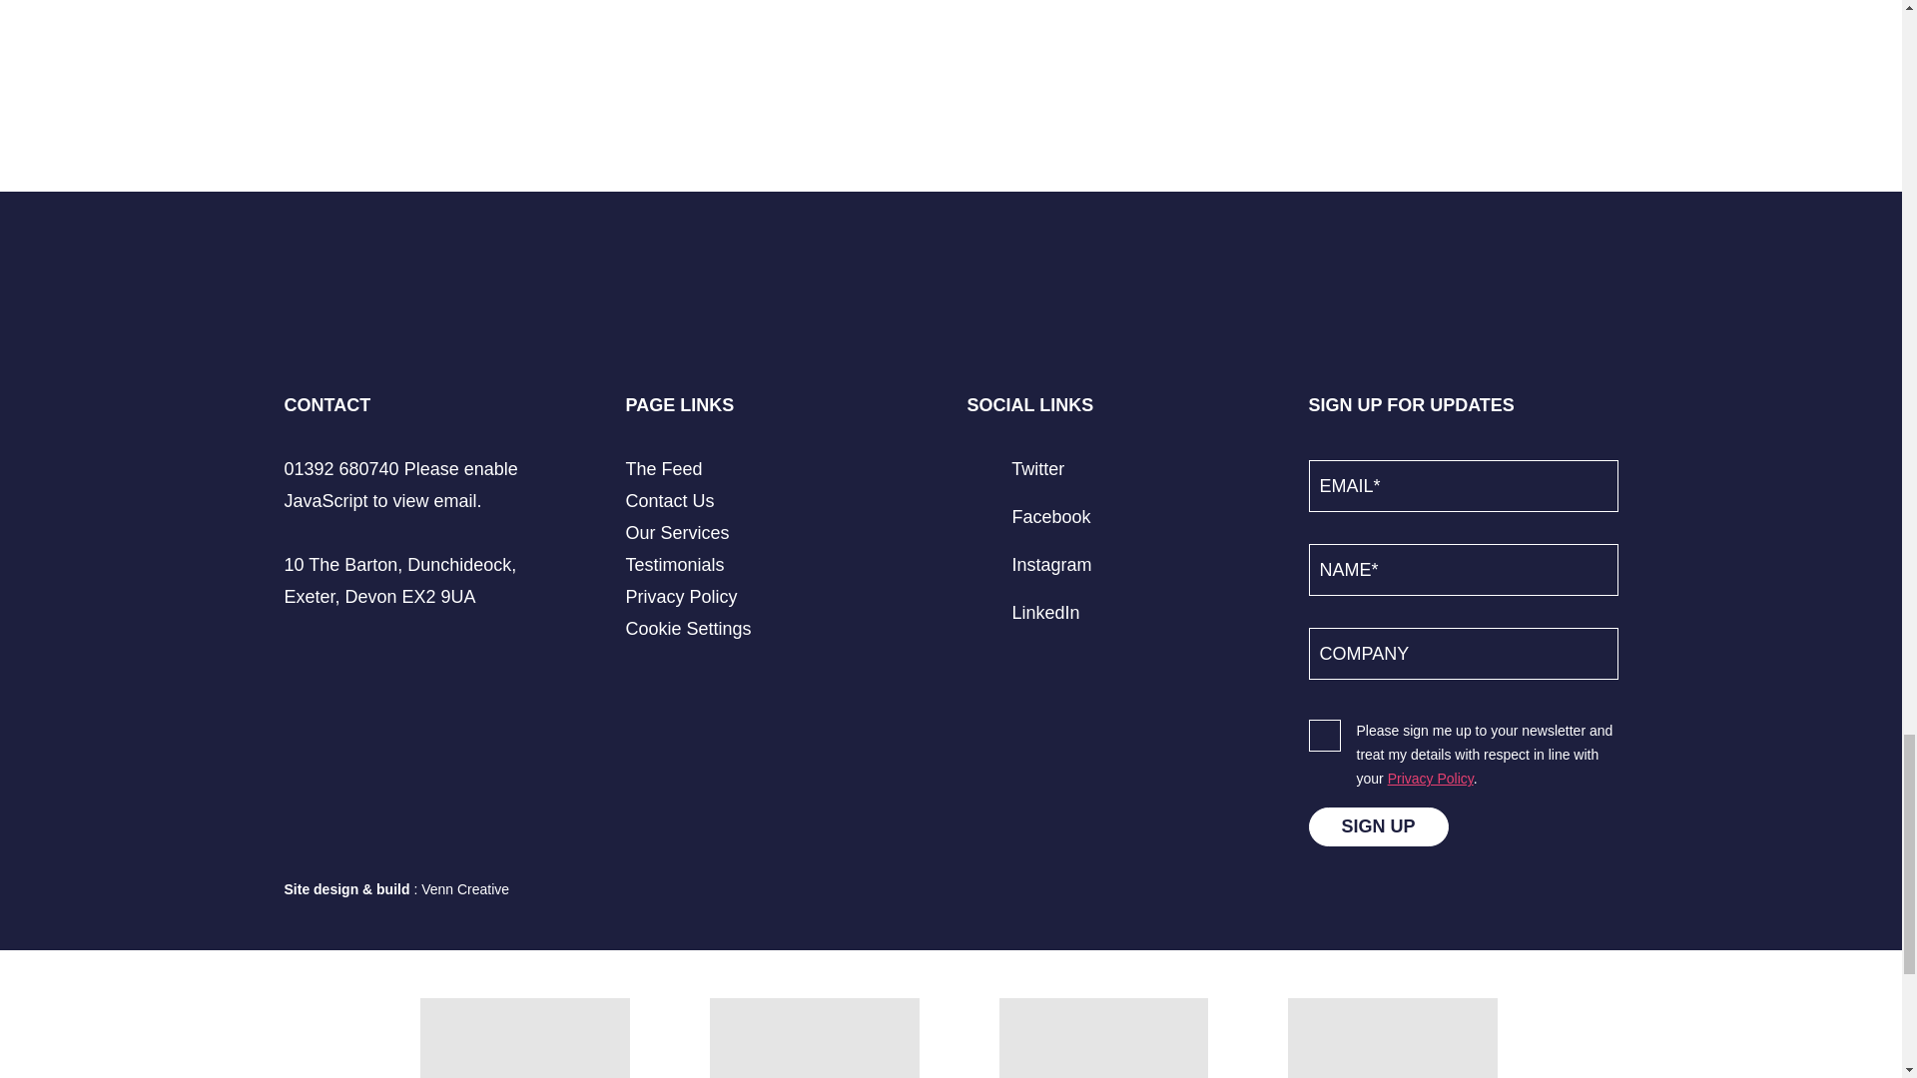 Image resolution: width=1917 pixels, height=1078 pixels. What do you see at coordinates (465, 888) in the screenshot?
I see `Venn Creative` at bounding box center [465, 888].